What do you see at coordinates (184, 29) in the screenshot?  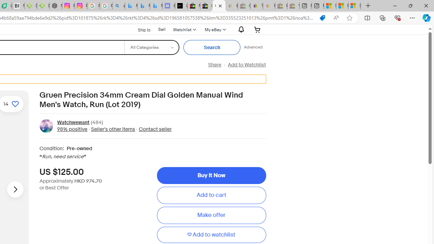 I see `Watchlist` at bounding box center [184, 29].